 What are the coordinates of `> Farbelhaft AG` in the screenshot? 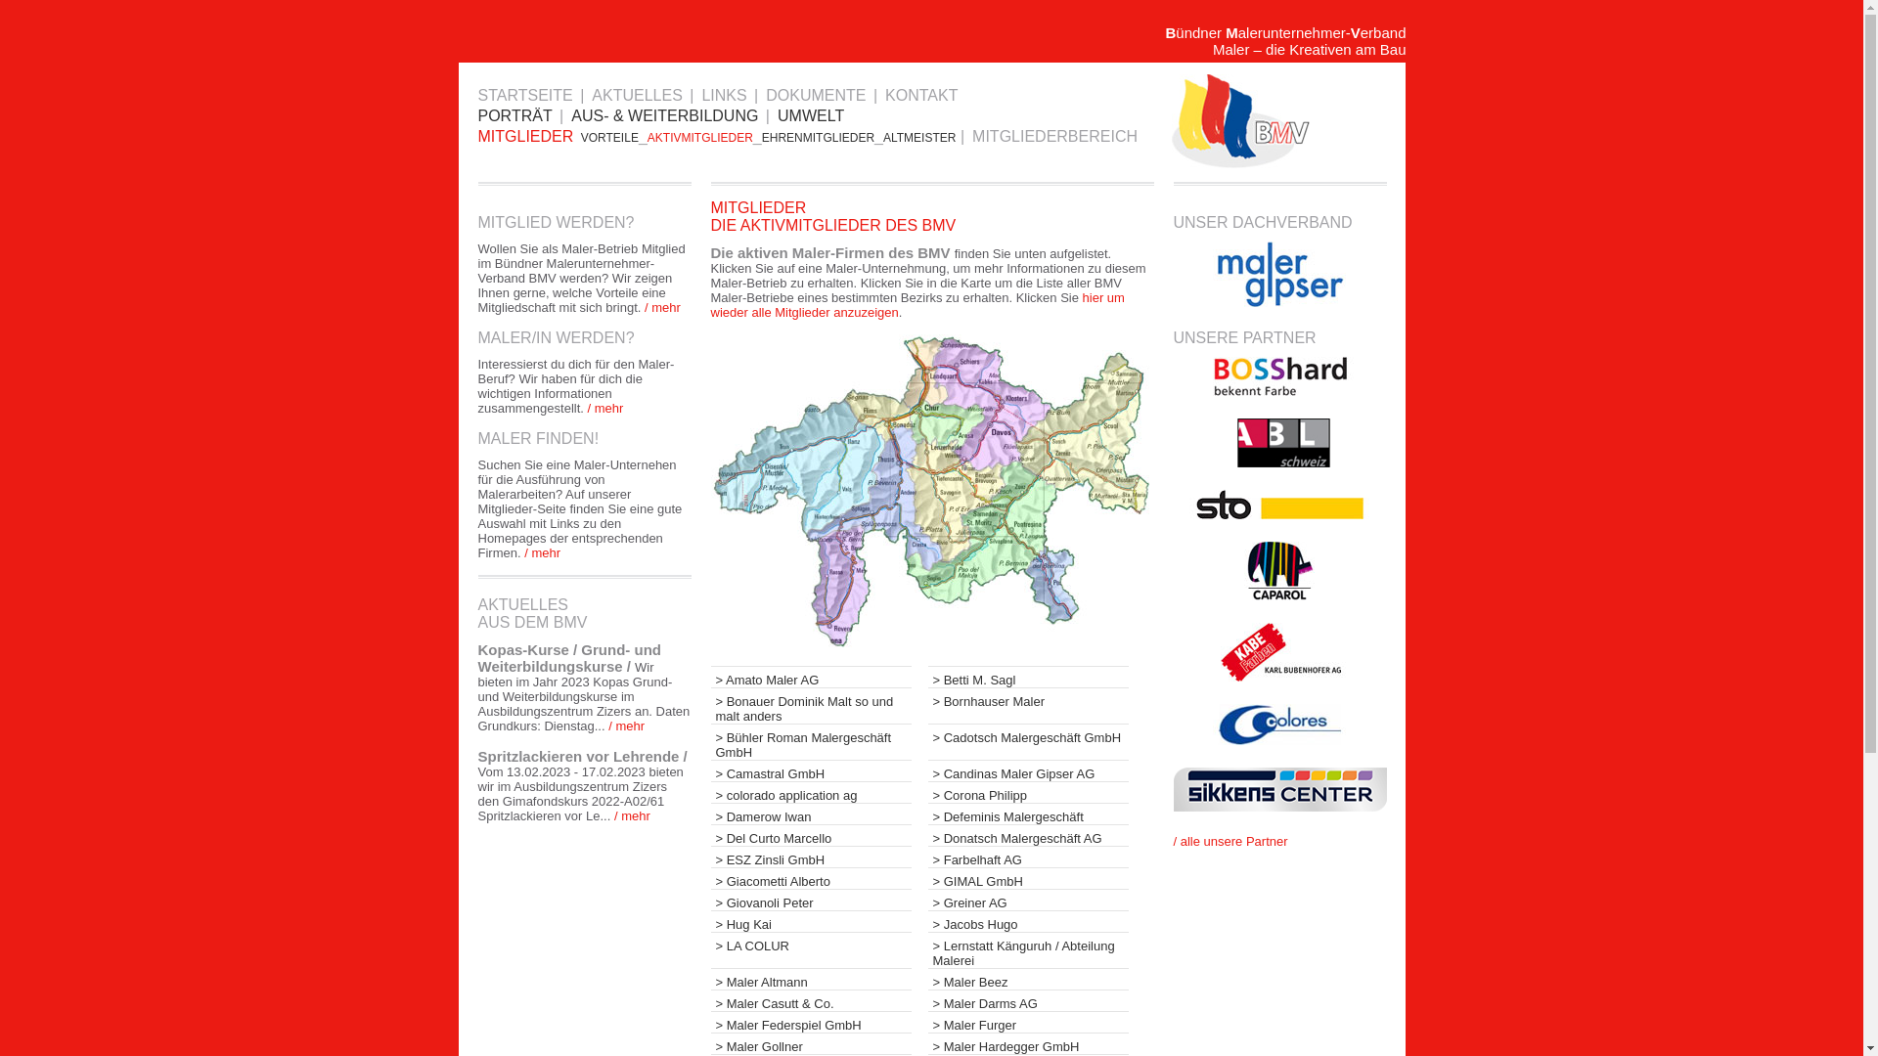 It's located at (1027, 857).